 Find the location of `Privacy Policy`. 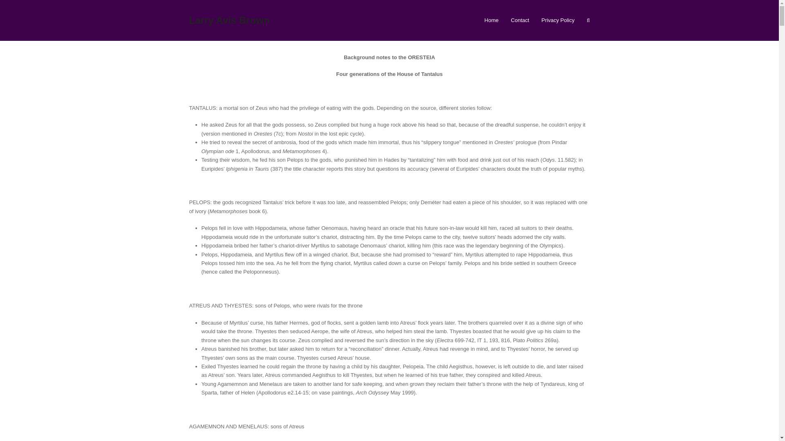

Privacy Policy is located at coordinates (558, 20).